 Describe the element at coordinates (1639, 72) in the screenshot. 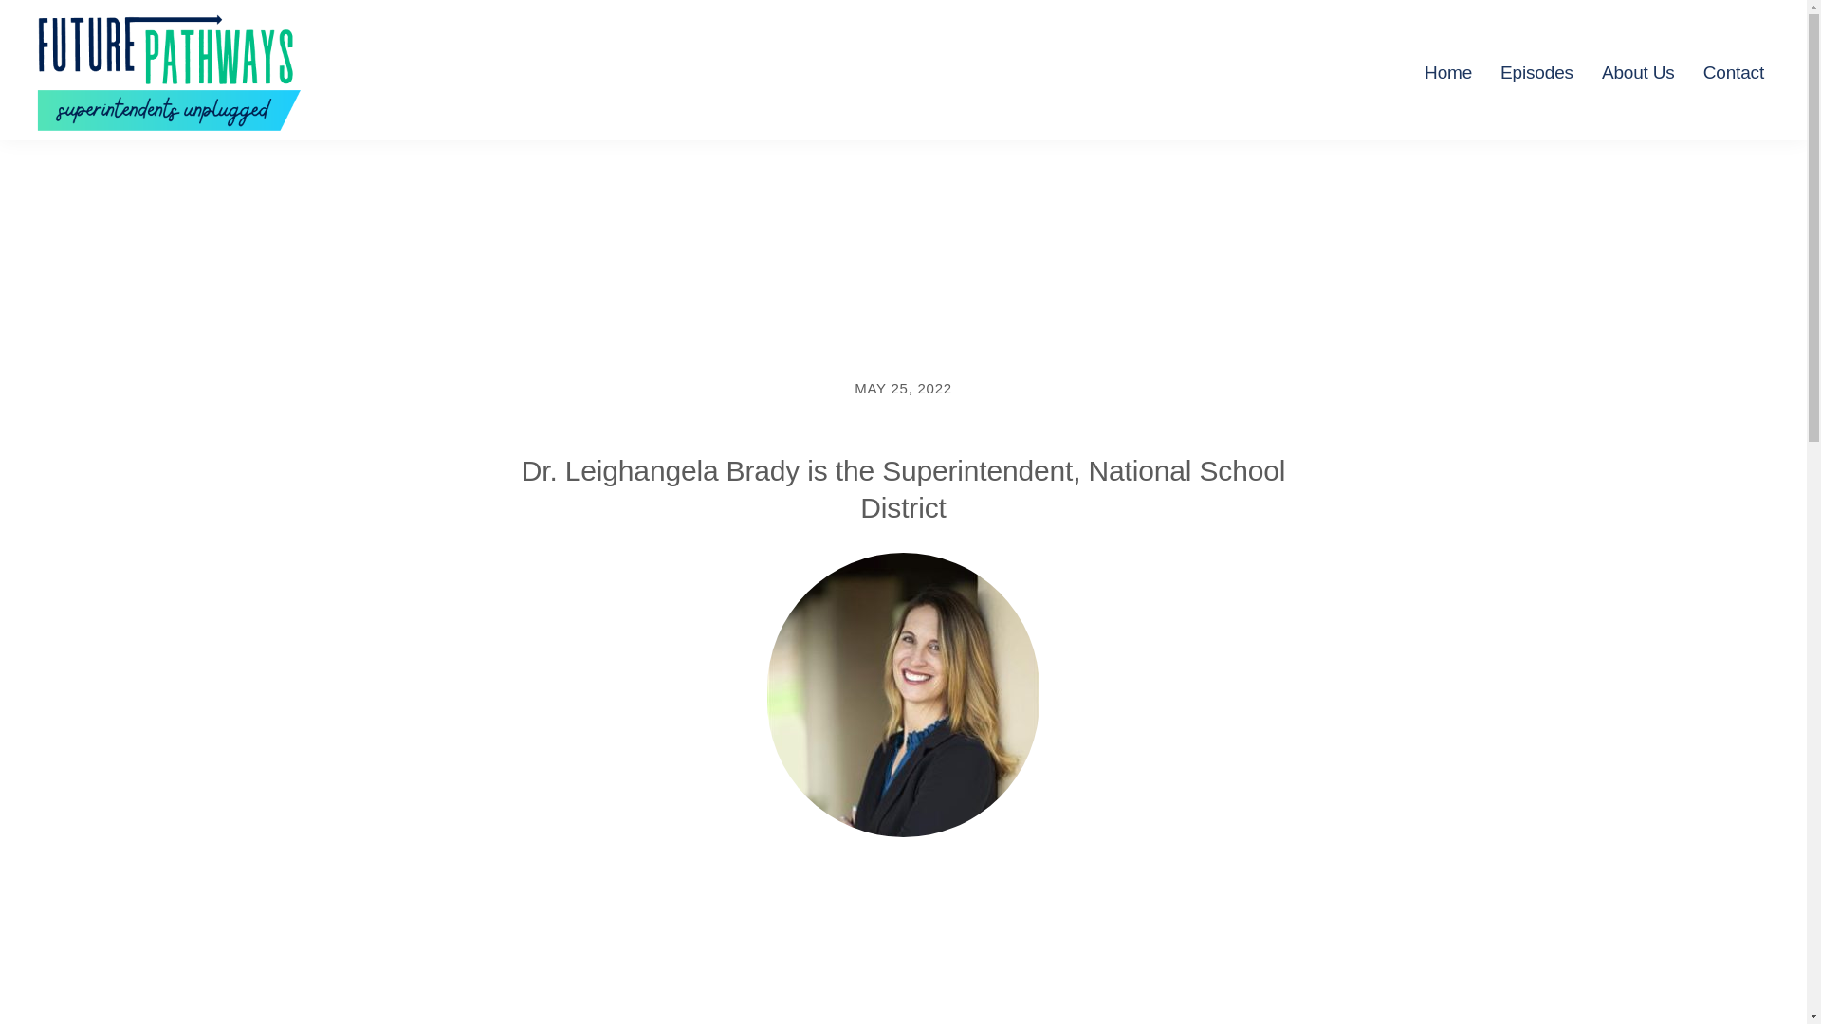

I see `About Us` at that location.